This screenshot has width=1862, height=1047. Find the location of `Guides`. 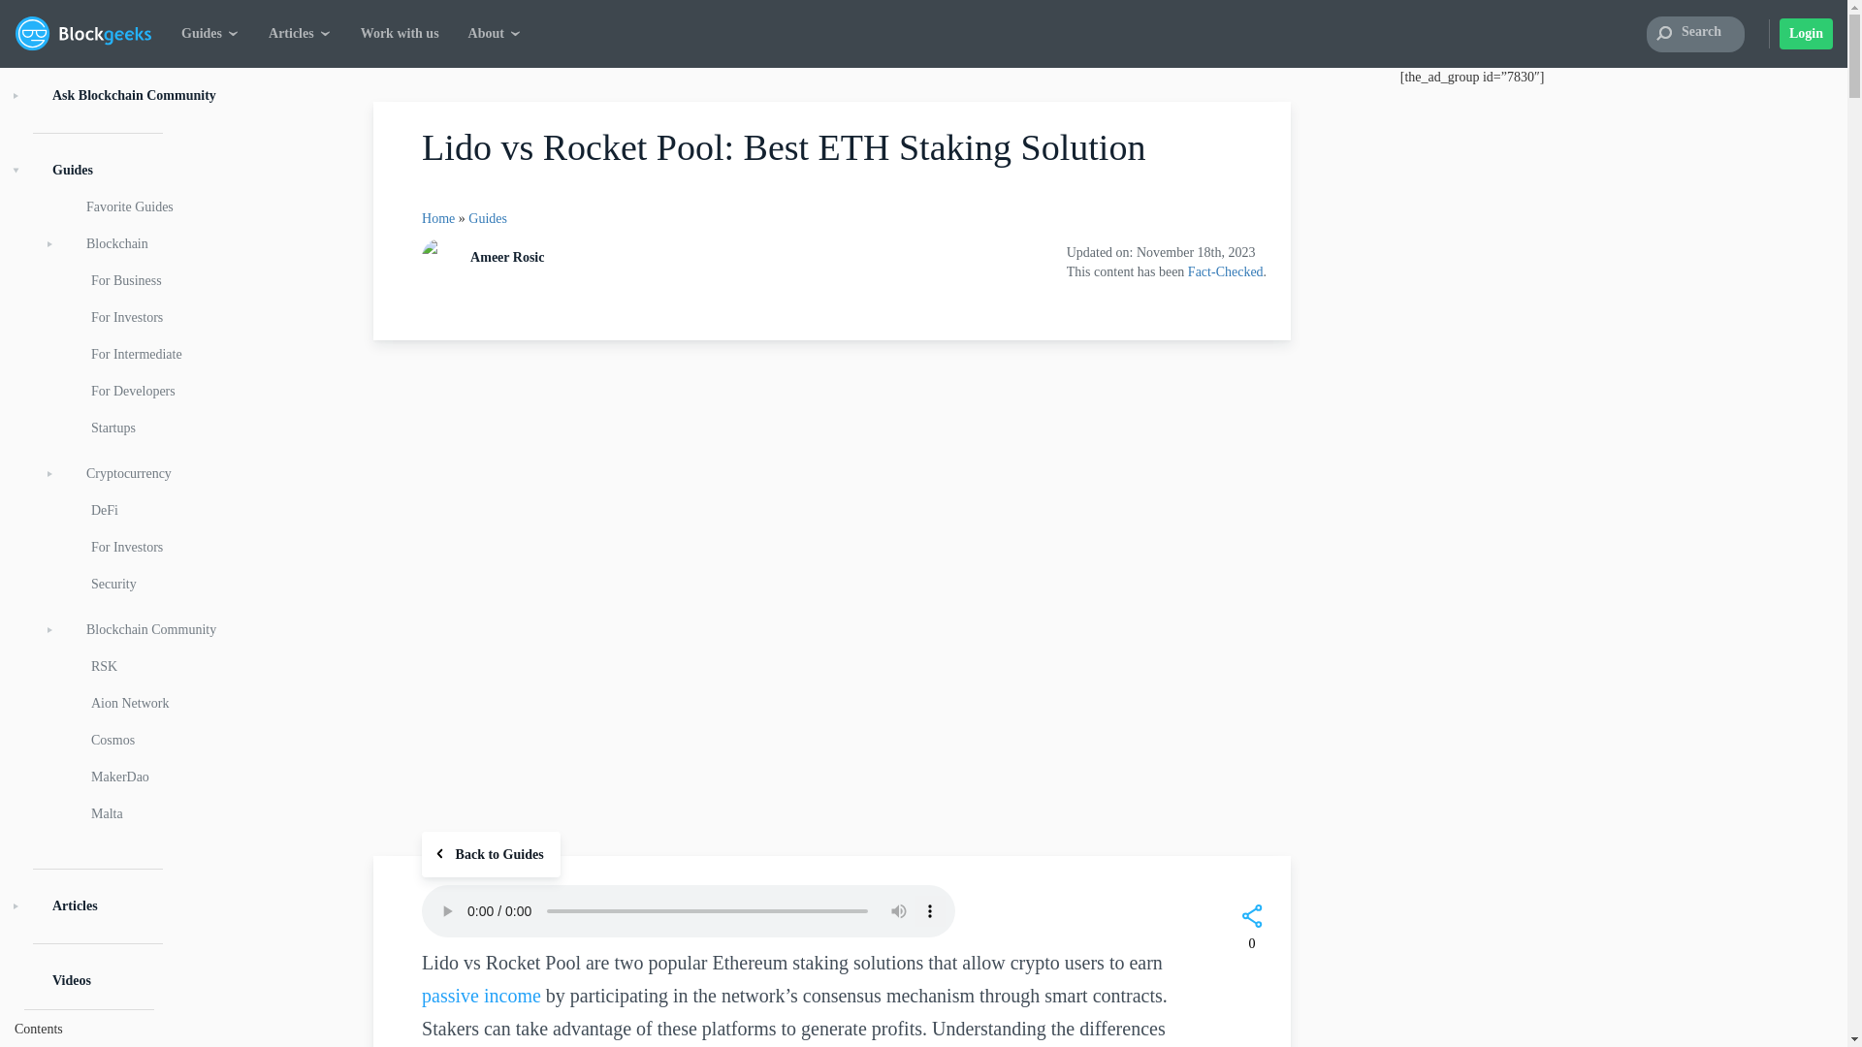

Guides is located at coordinates (2, 116).